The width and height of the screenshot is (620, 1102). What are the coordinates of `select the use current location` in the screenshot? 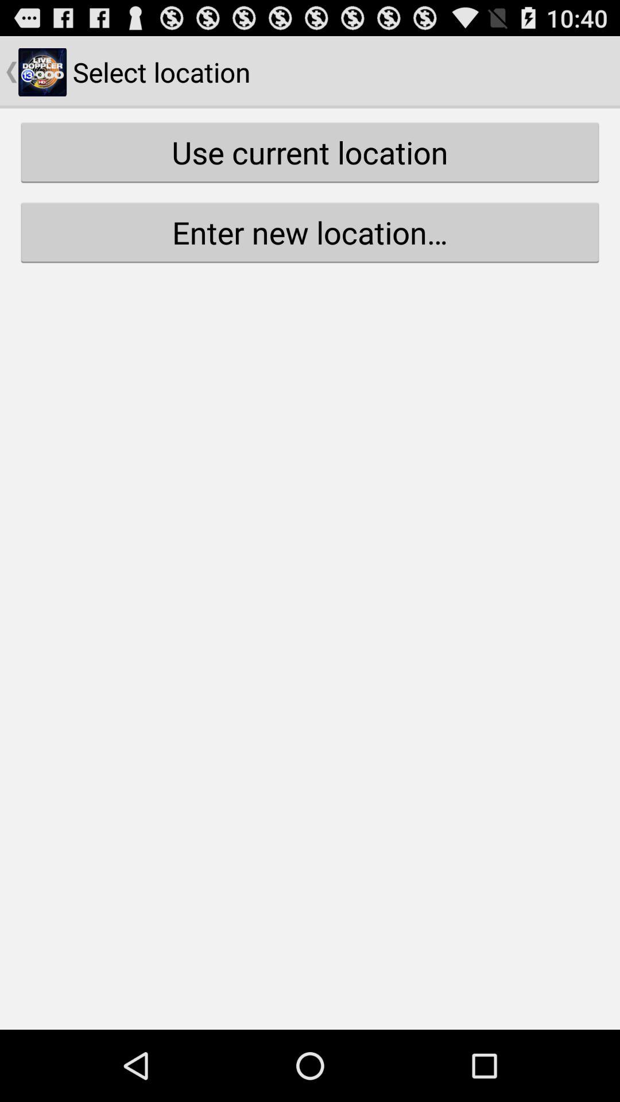 It's located at (310, 152).